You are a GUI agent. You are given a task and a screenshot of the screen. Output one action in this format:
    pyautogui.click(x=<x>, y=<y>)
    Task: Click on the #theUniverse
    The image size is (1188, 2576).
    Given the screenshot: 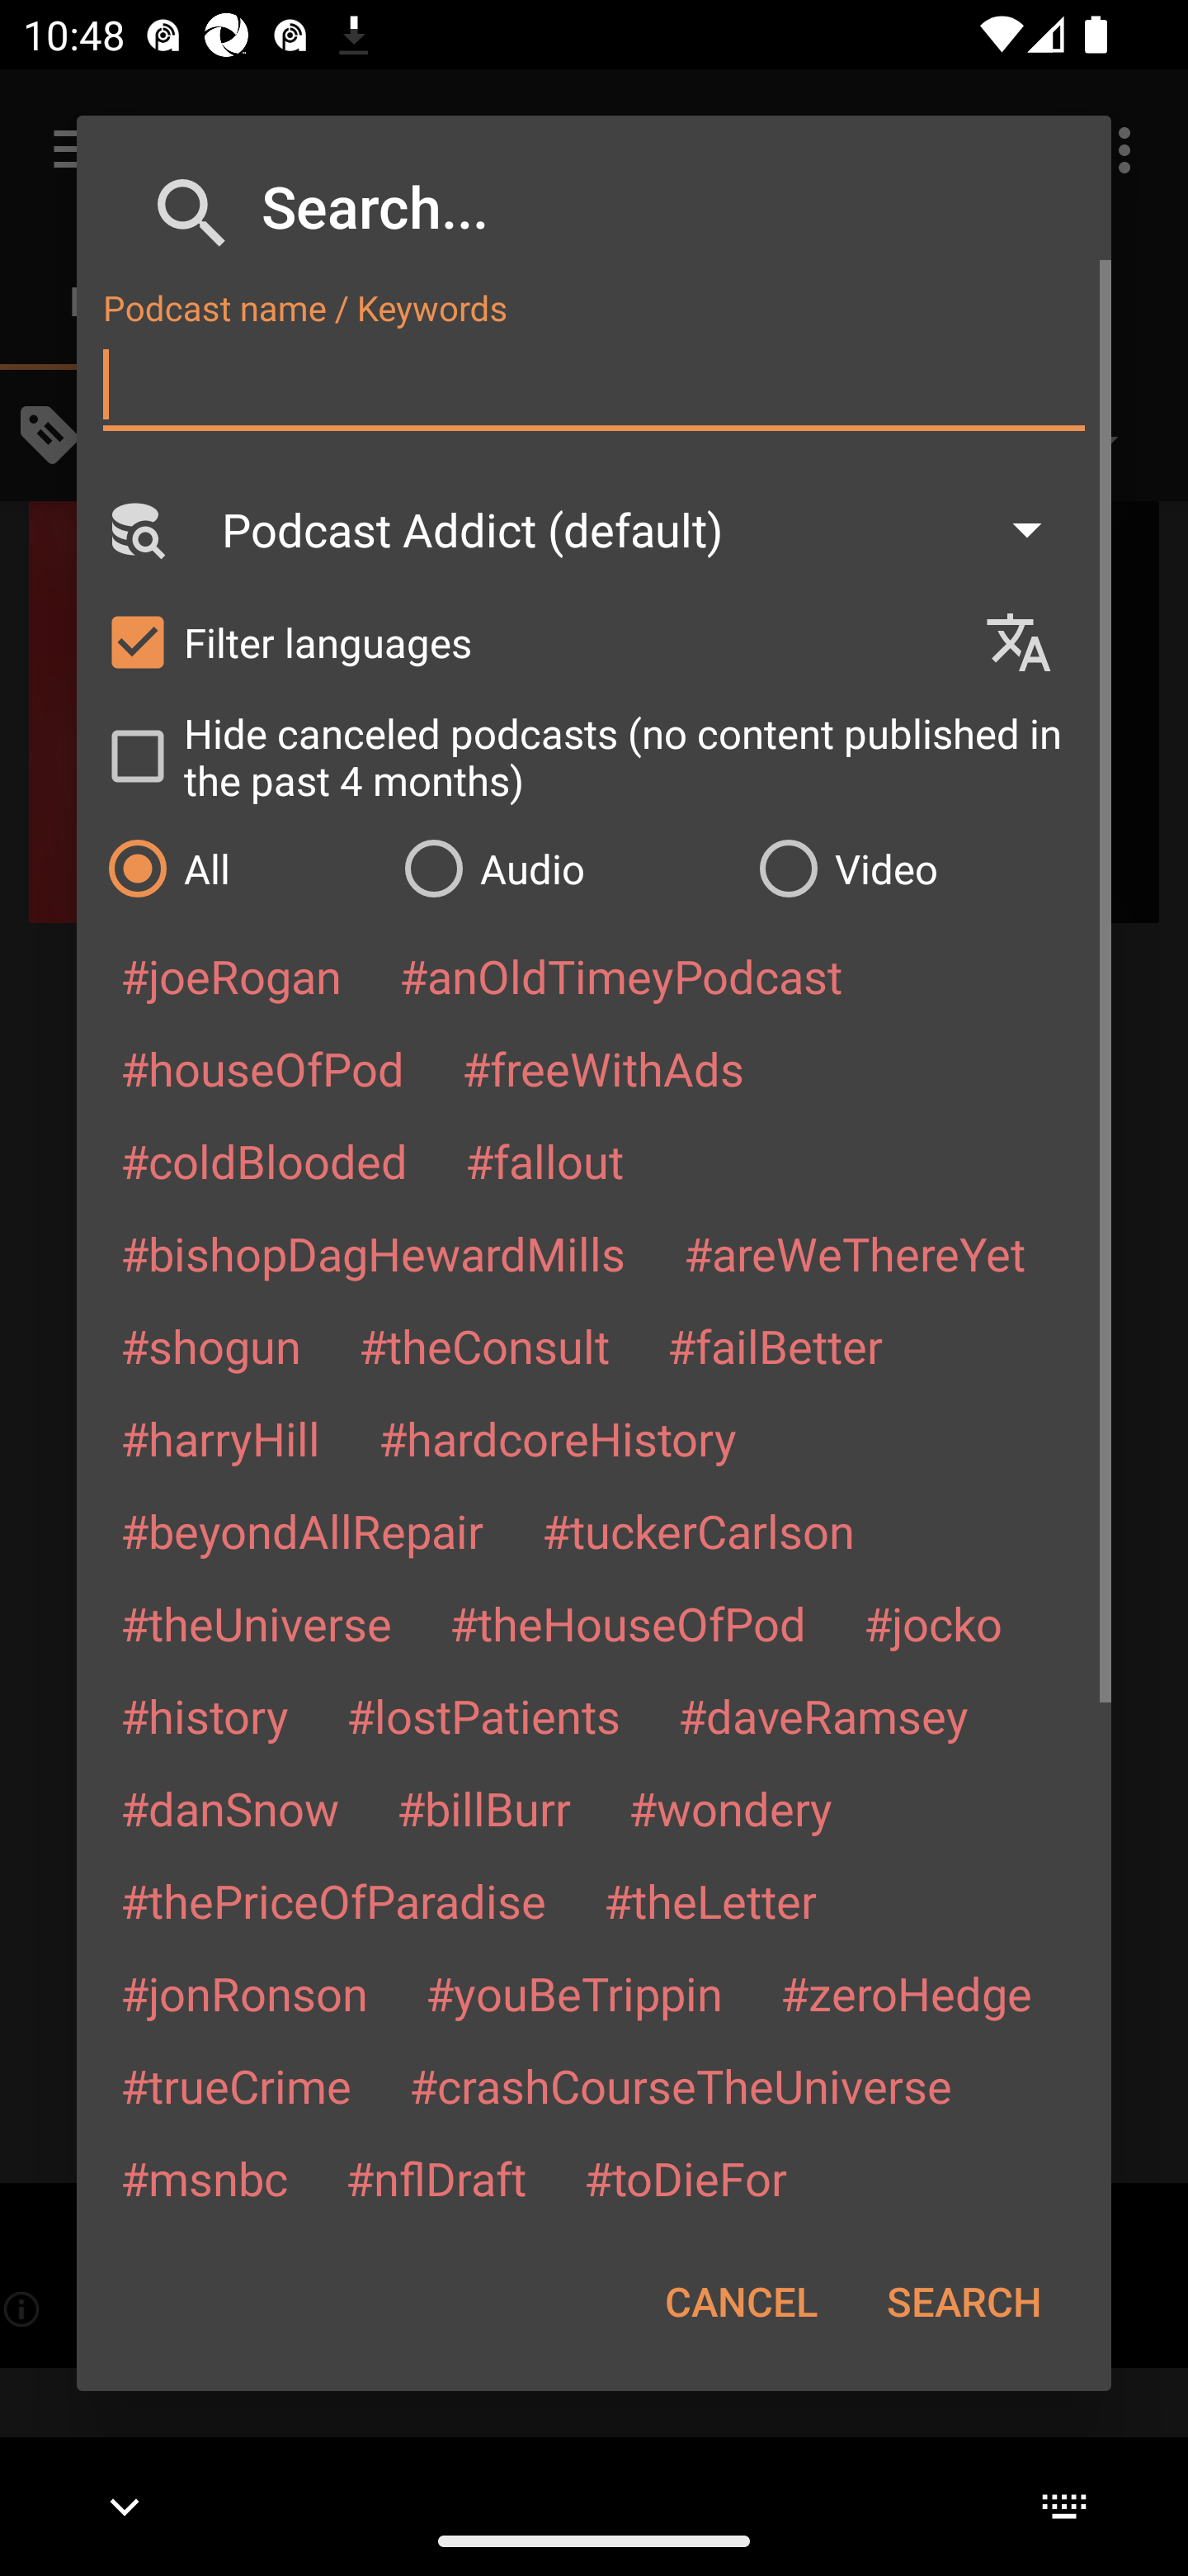 What is the action you would take?
    pyautogui.click(x=256, y=1623)
    